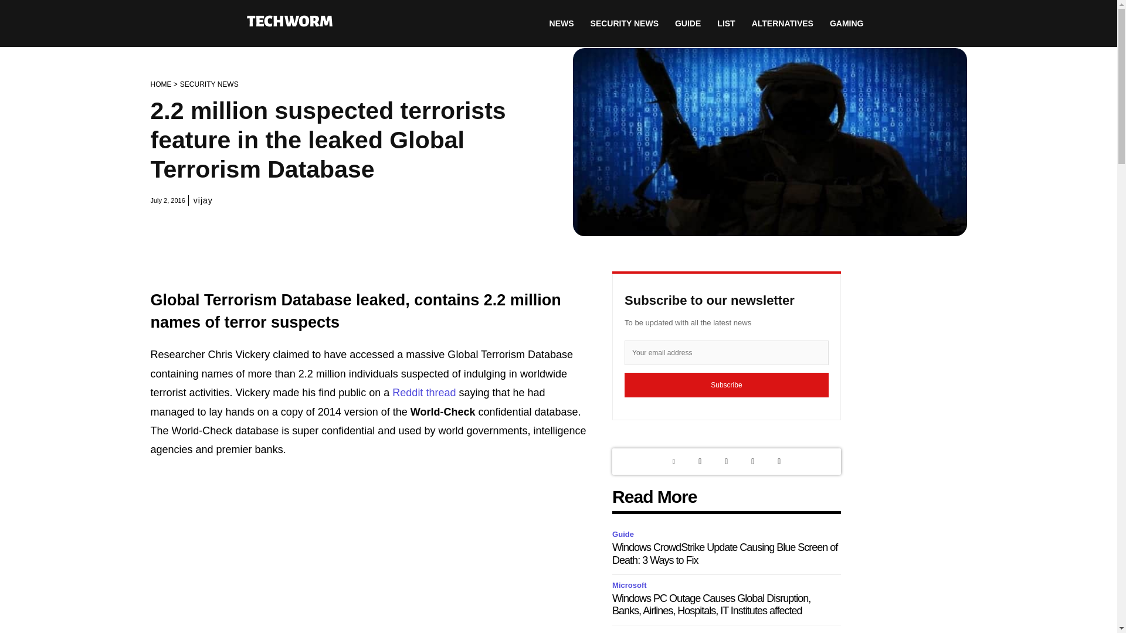  Describe the element at coordinates (625, 535) in the screenshot. I see `Guide` at that location.